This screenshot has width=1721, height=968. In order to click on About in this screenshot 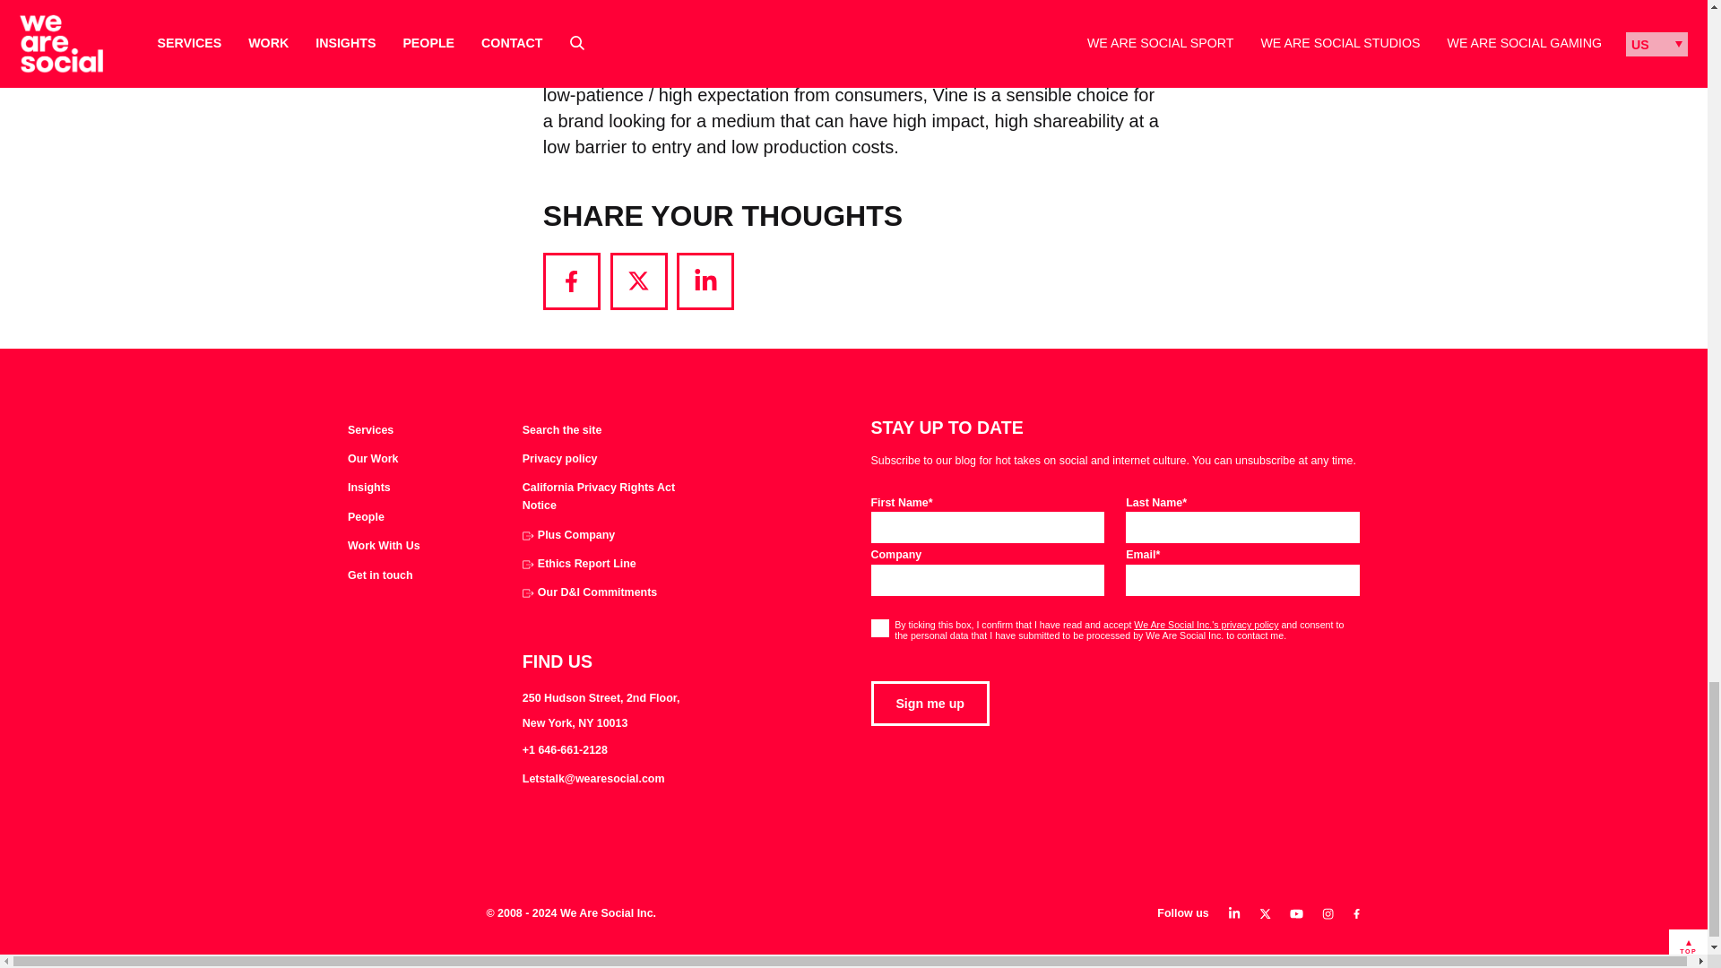, I will do `click(366, 518)`.